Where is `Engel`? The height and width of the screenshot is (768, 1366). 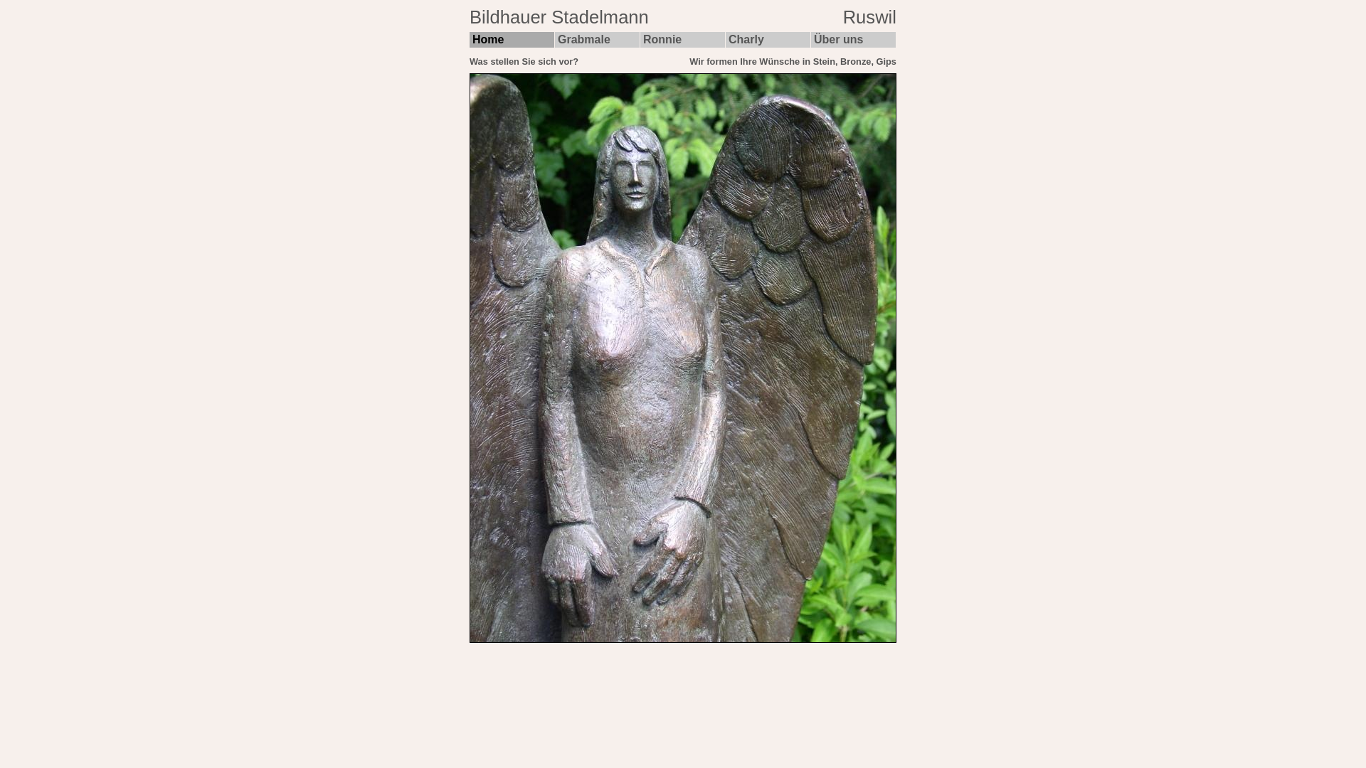
Engel is located at coordinates (683, 358).